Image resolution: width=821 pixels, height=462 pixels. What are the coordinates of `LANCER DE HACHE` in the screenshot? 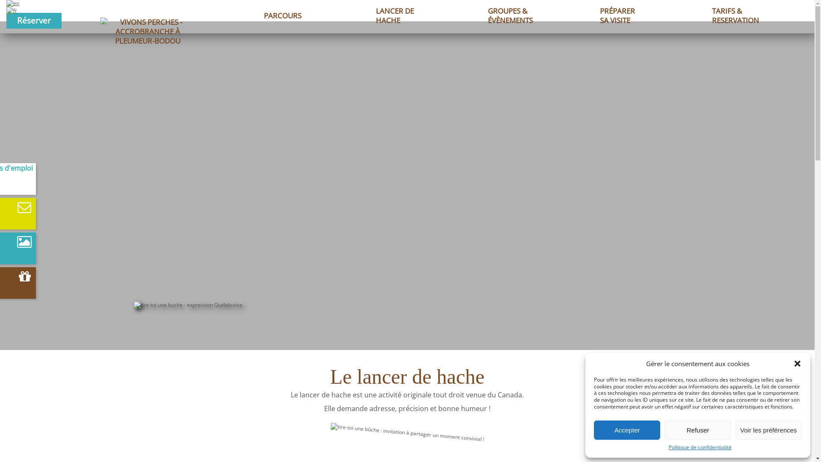 It's located at (395, 11).